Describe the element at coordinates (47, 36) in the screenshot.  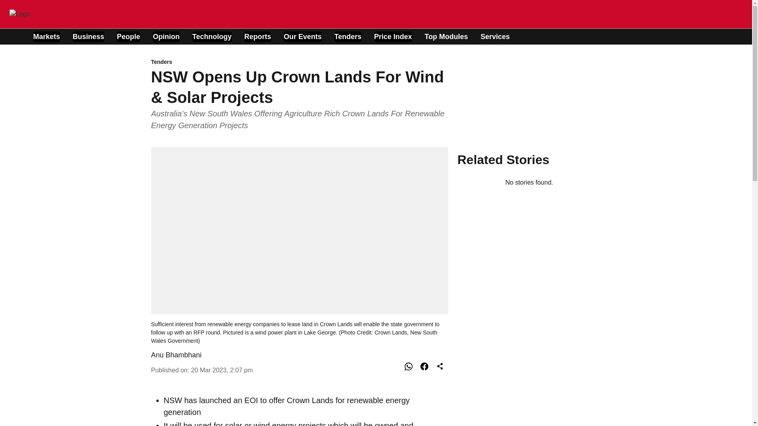
I see `Markets` at that location.